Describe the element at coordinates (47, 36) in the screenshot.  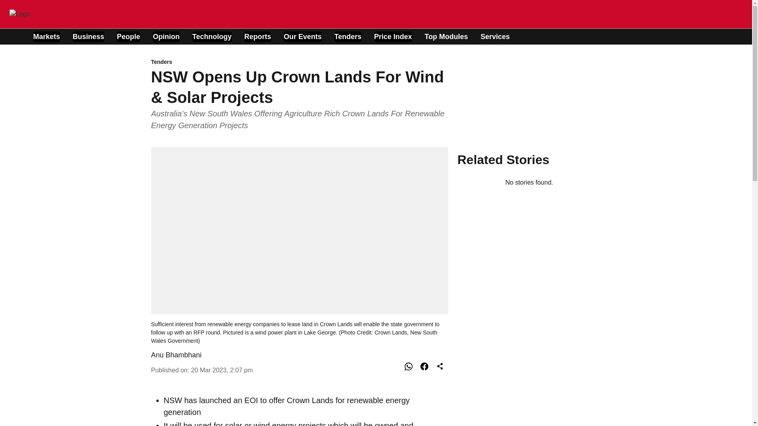
I see `Markets` at that location.